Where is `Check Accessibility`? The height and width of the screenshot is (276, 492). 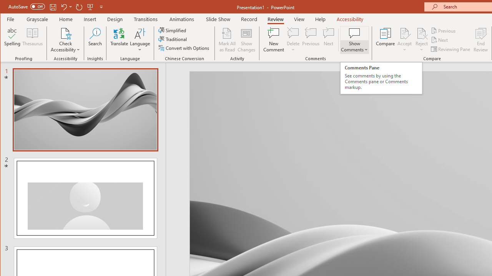 Check Accessibility is located at coordinates (65, 40).